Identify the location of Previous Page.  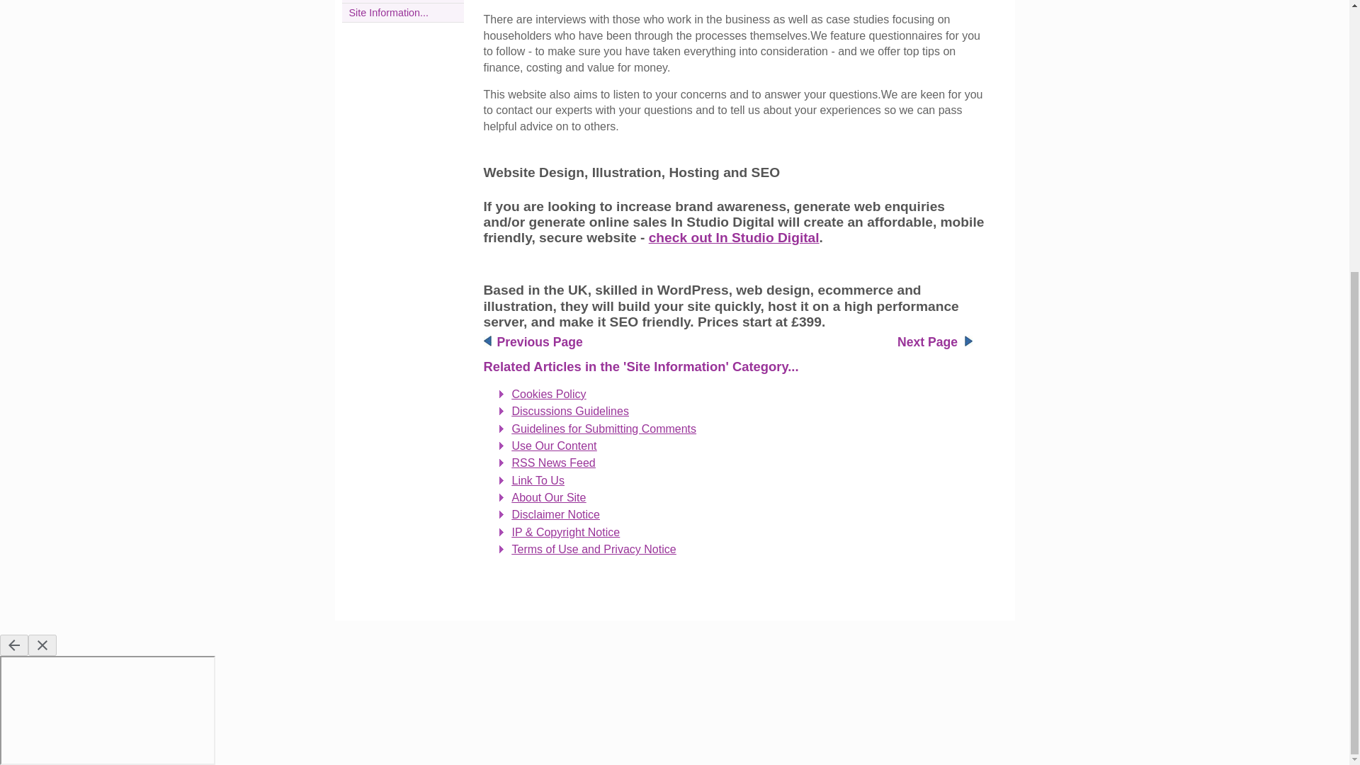
(540, 341).